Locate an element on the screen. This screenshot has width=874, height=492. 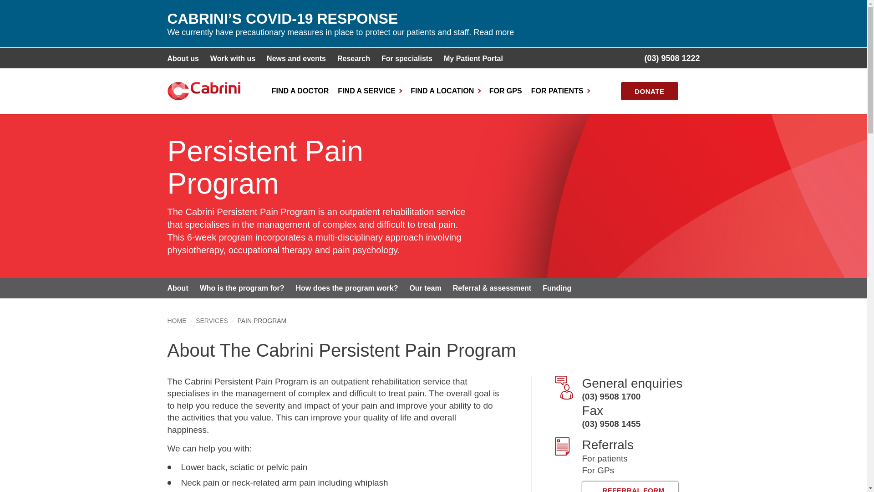
Work with us is located at coordinates (233, 58).